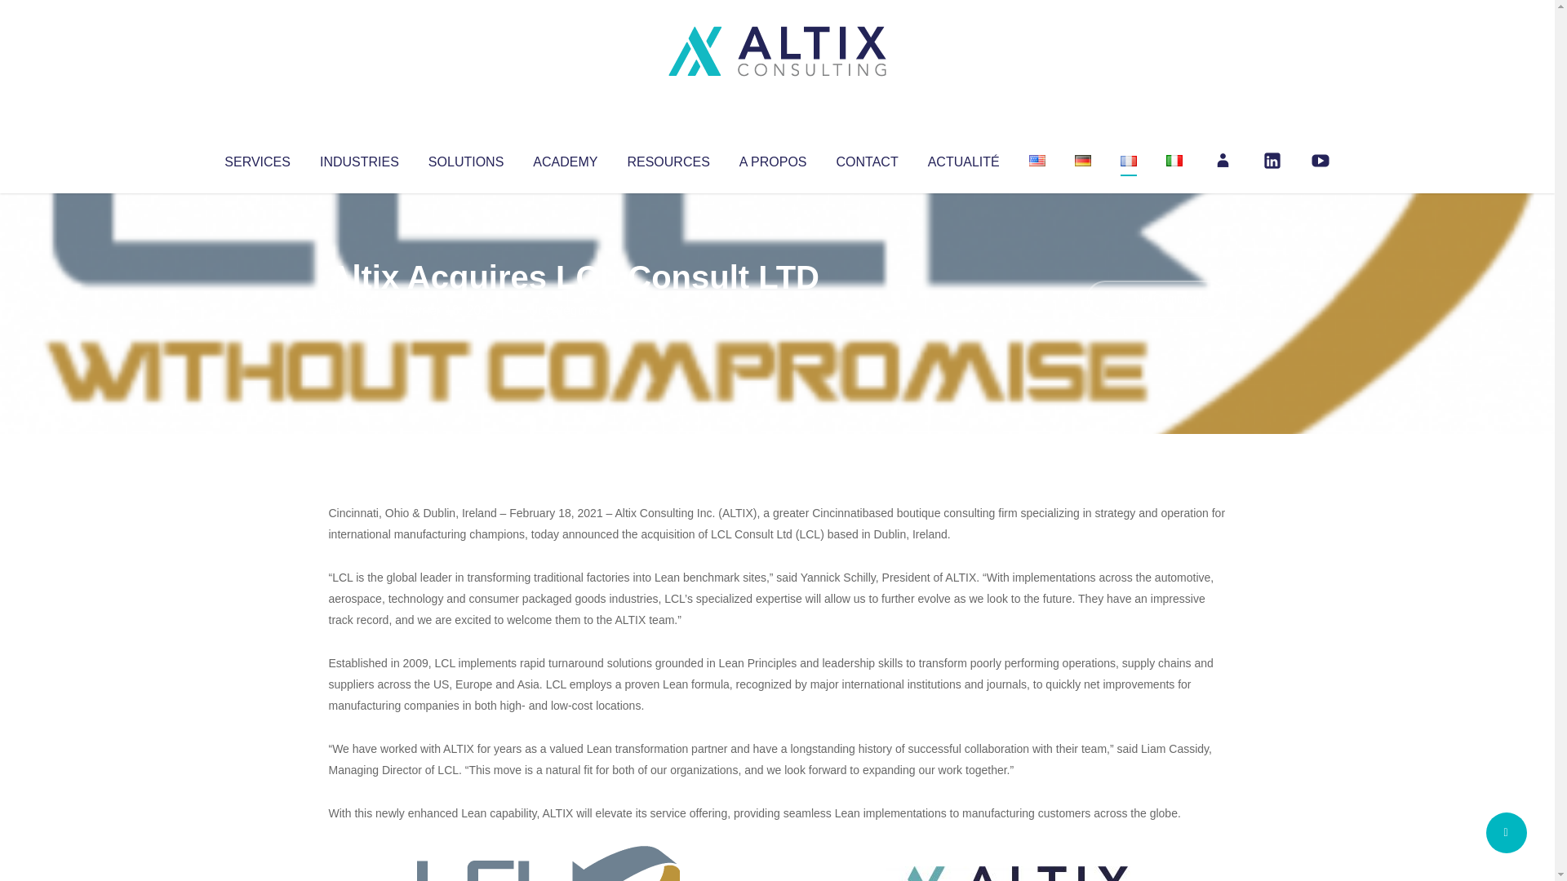 This screenshot has height=881, width=1567. I want to click on RESOURCES, so click(668, 158).